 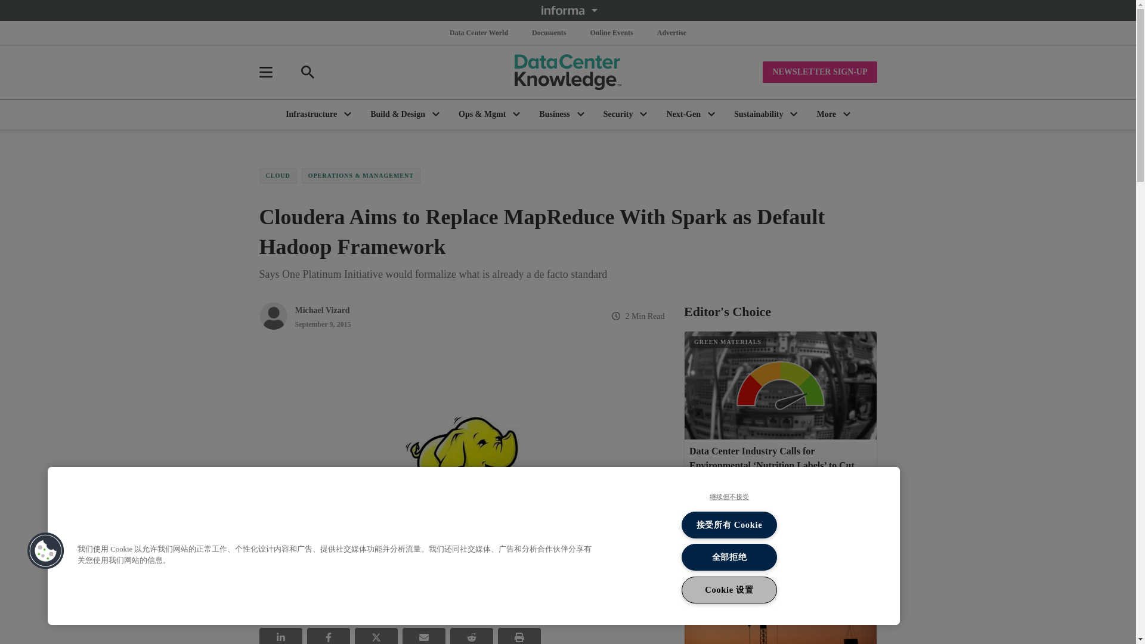 What do you see at coordinates (479, 32) in the screenshot?
I see `Data Center World` at bounding box center [479, 32].